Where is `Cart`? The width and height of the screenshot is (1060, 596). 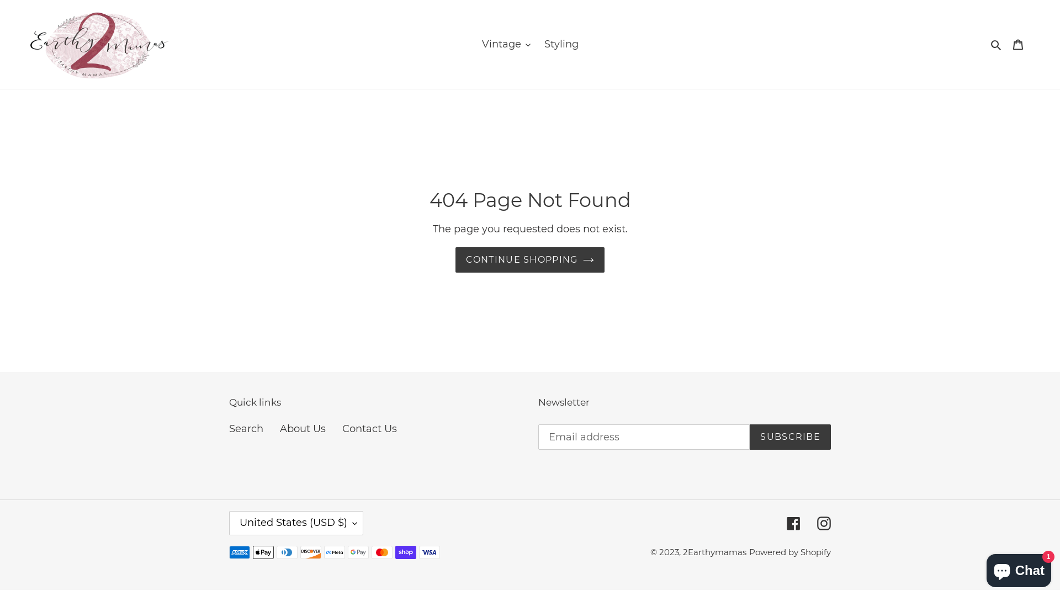
Cart is located at coordinates (1018, 44).